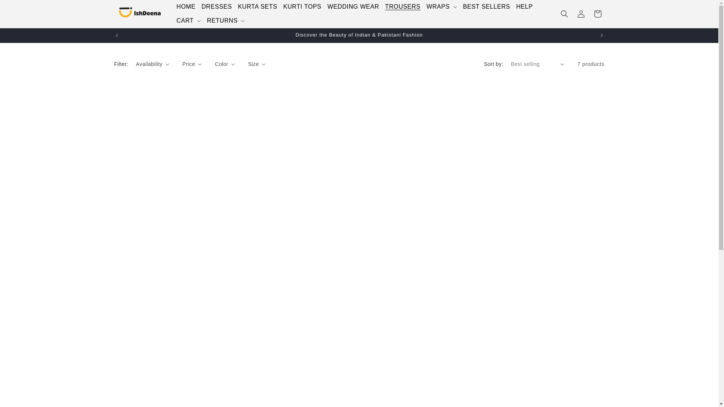 This screenshot has height=407, width=724. I want to click on KURTI TOPS, so click(302, 7).